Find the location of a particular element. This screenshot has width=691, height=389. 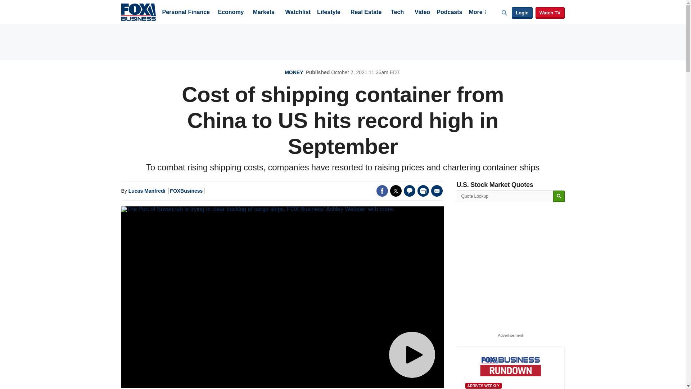

Personal Finance is located at coordinates (186, 13).